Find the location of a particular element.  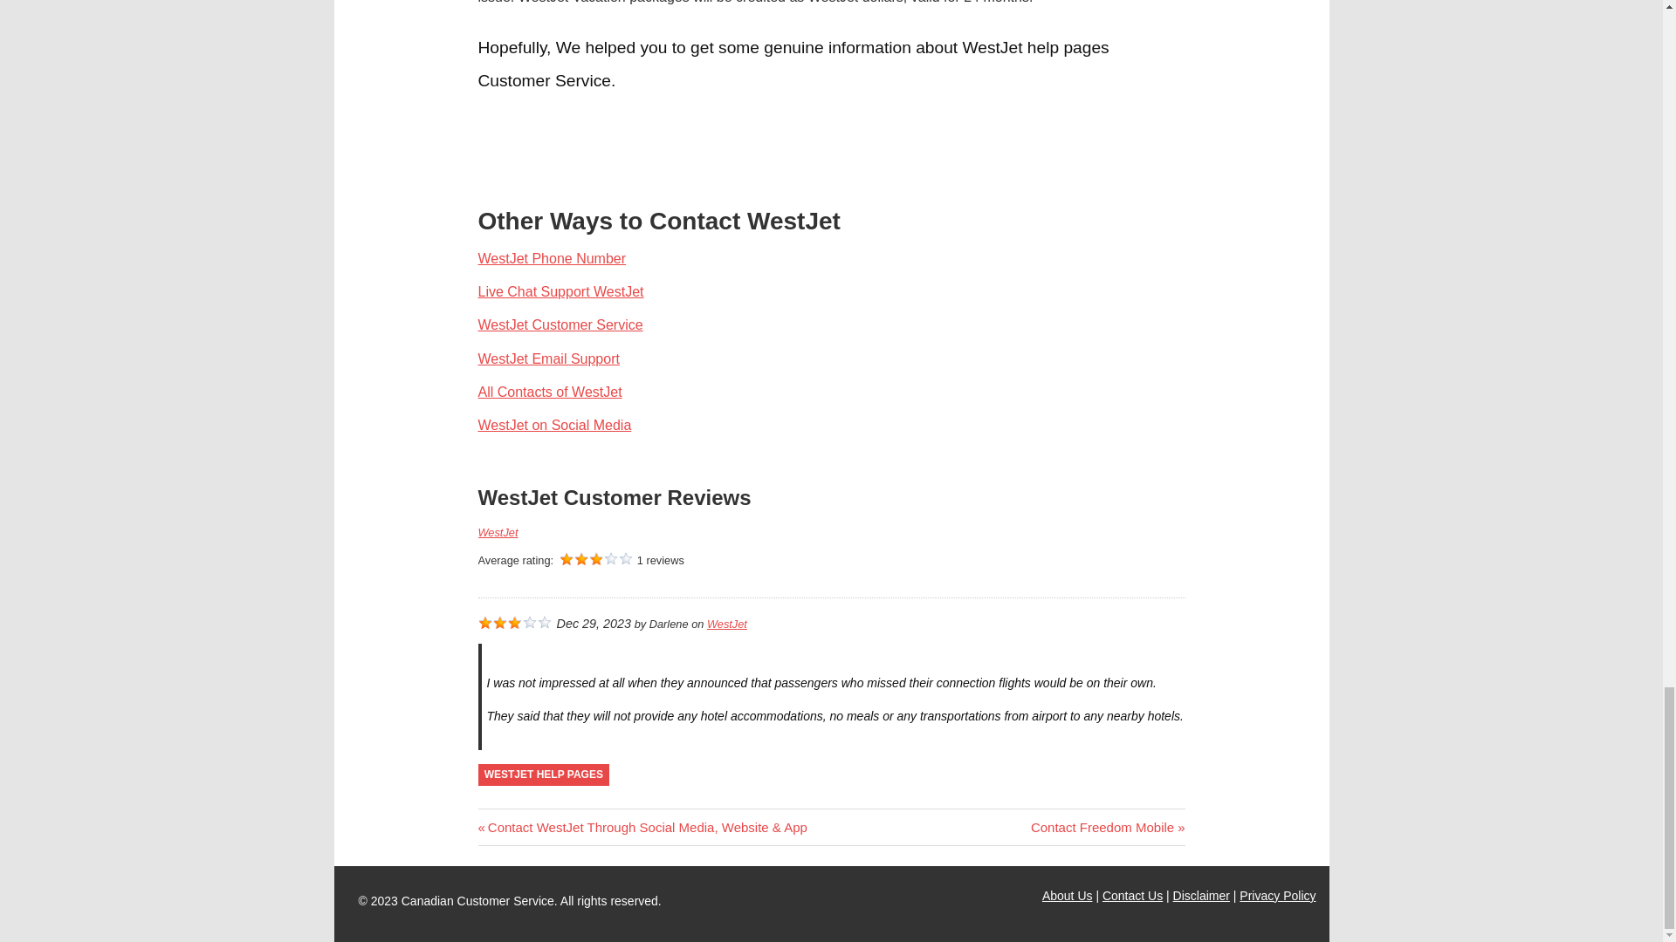

WestJet Customer Service is located at coordinates (560, 324).